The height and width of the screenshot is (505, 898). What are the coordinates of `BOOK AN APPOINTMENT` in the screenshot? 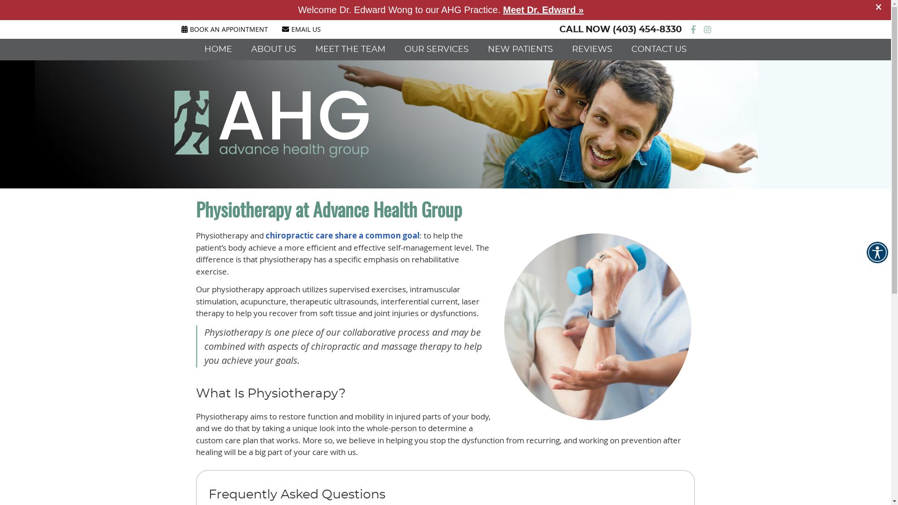 It's located at (224, 29).